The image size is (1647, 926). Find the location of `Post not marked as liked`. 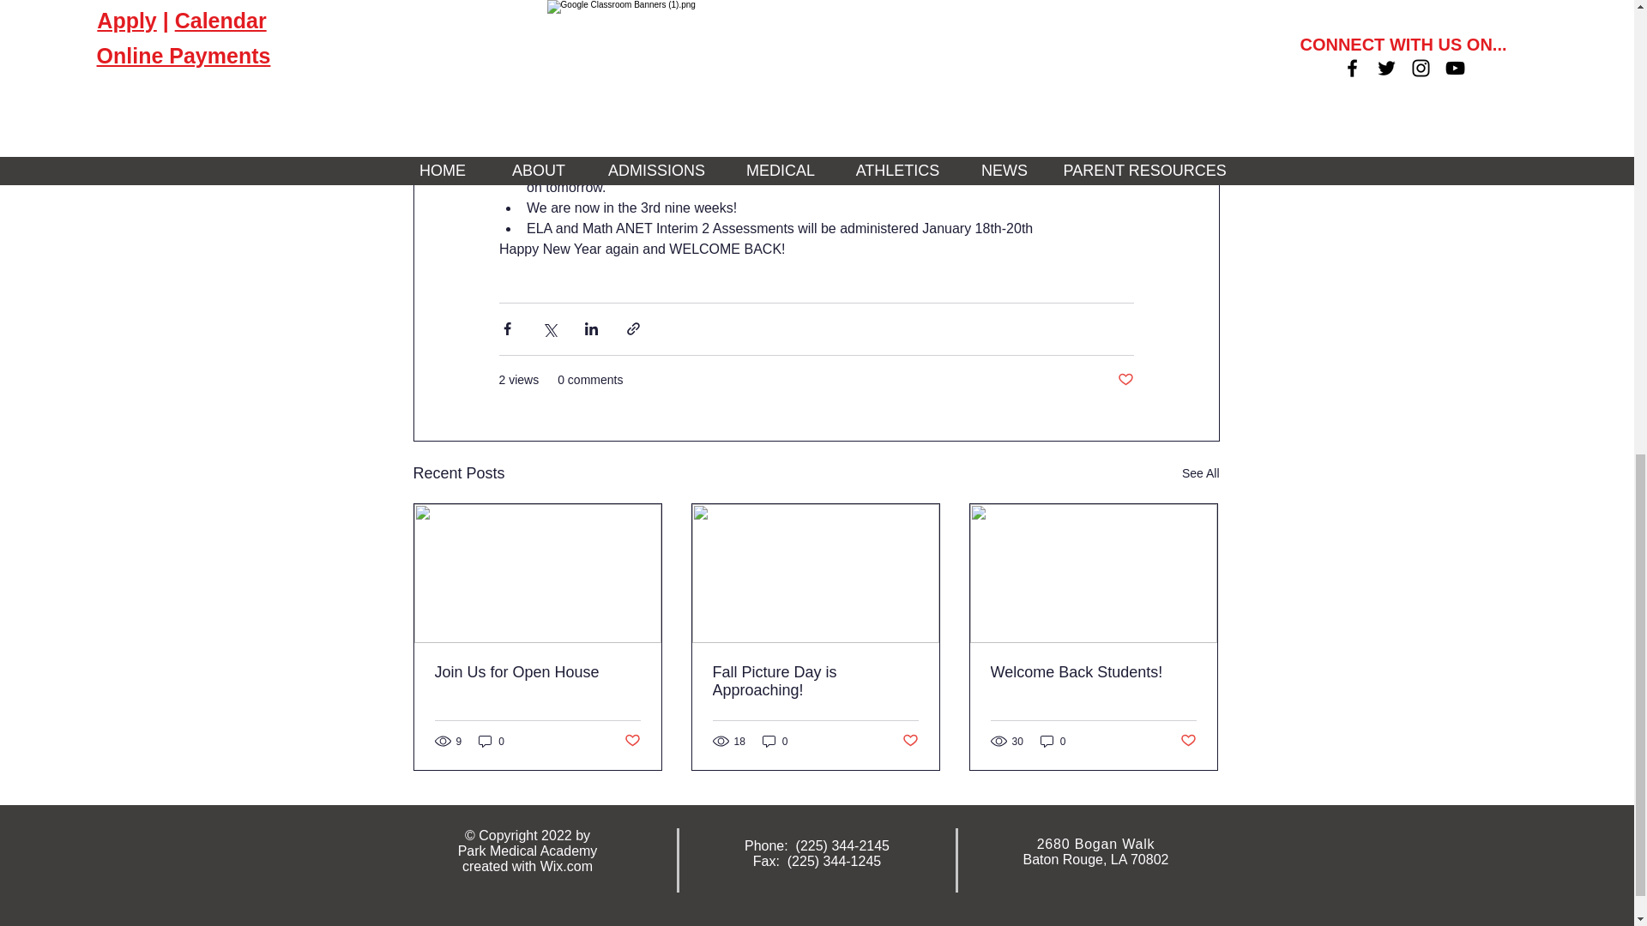

Post not marked as liked is located at coordinates (1124, 380).